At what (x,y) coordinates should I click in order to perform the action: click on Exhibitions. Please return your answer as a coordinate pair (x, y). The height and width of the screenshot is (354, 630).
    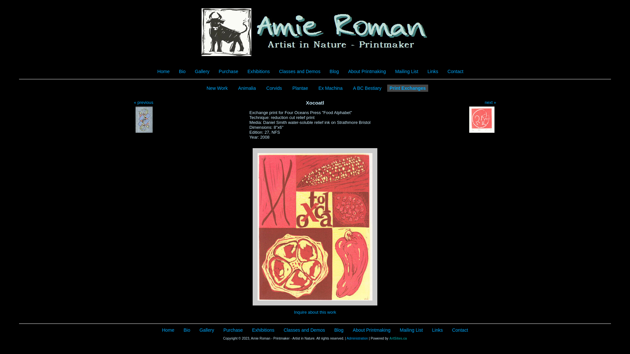
    Looking at the image, I should click on (259, 71).